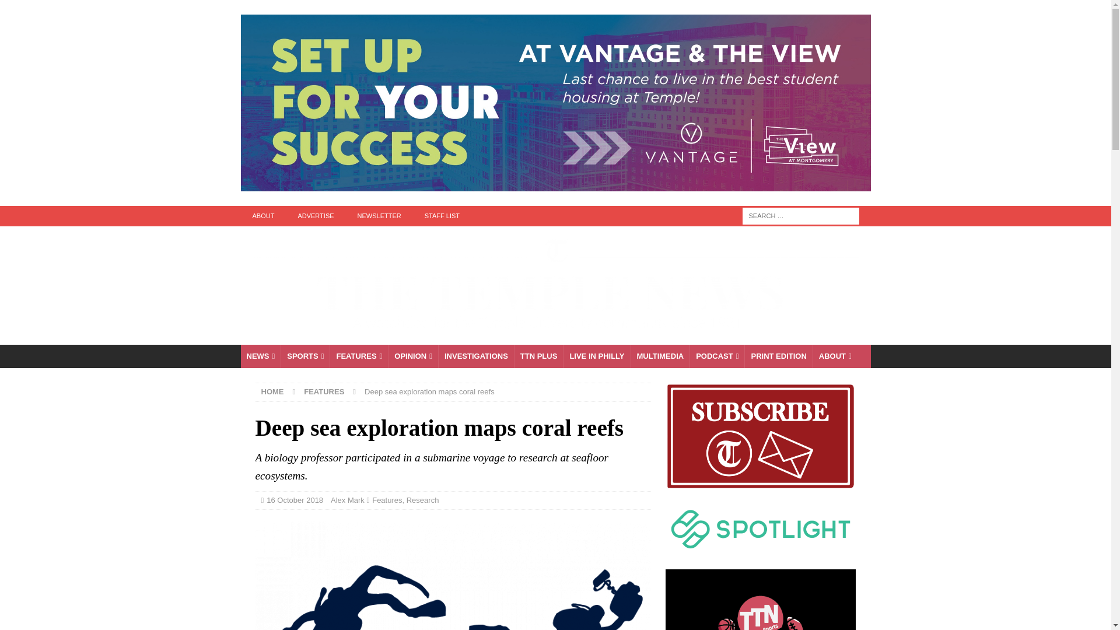  Describe the element at coordinates (442, 216) in the screenshot. I see `STAFF LIST` at that location.